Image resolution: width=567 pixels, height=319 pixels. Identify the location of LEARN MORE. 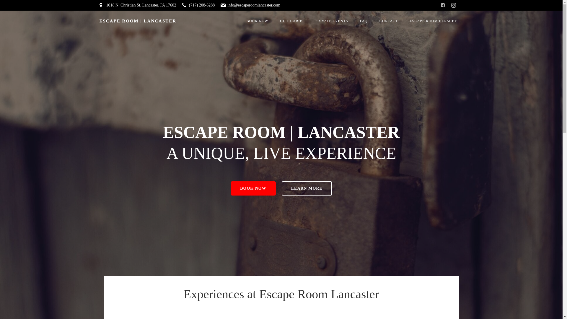
(307, 188).